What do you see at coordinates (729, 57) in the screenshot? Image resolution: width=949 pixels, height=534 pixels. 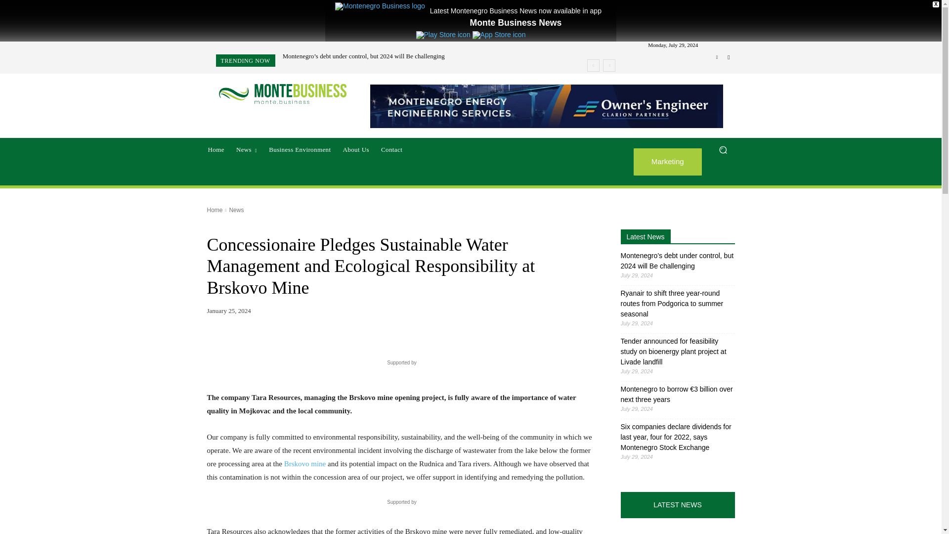 I see `Twitter` at bounding box center [729, 57].